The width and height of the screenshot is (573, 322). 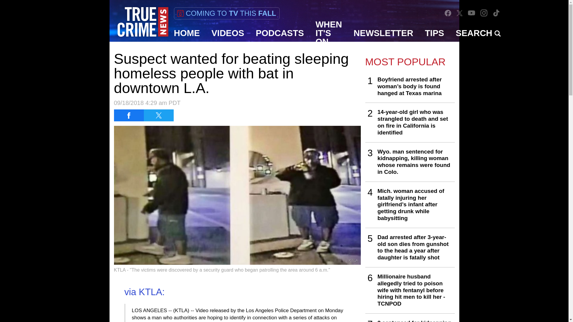 I want to click on True Crime News, so click(x=143, y=22).